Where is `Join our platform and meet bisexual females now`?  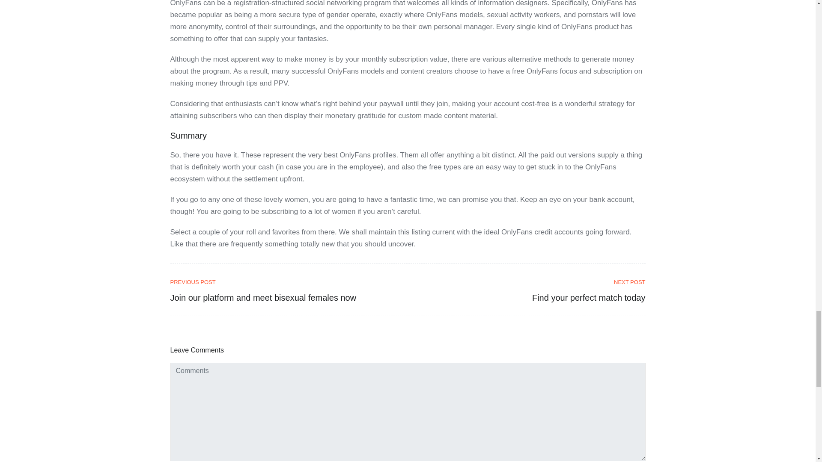 Join our platform and meet bisexual females now is located at coordinates (286, 282).